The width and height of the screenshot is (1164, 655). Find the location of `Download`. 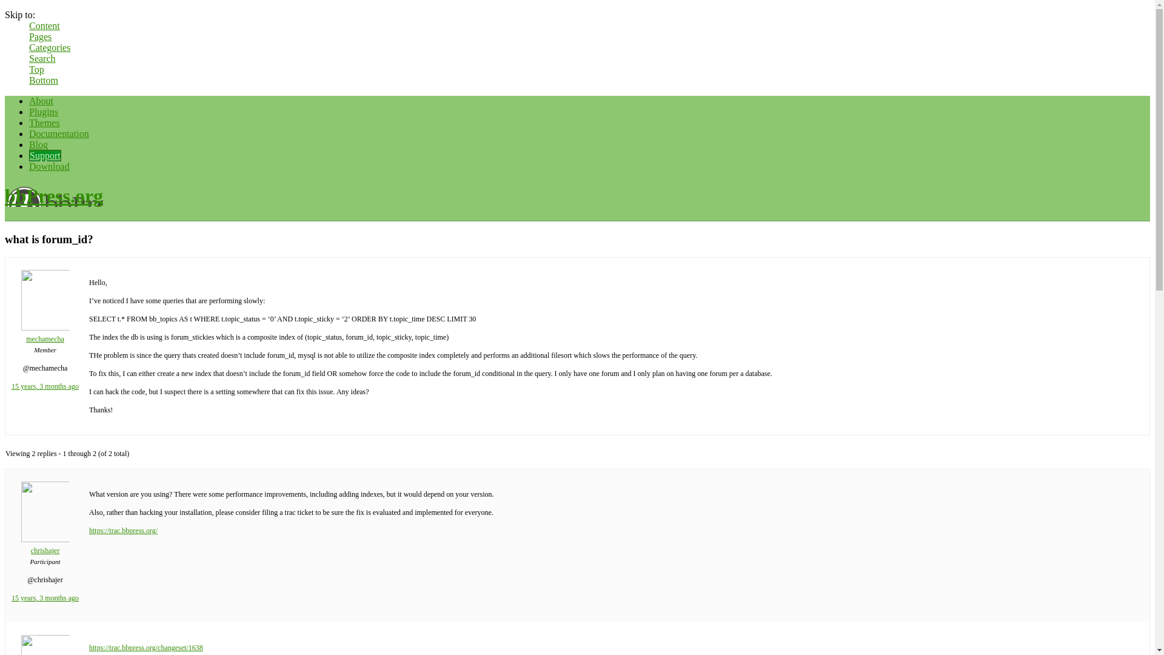

Download is located at coordinates (50, 166).